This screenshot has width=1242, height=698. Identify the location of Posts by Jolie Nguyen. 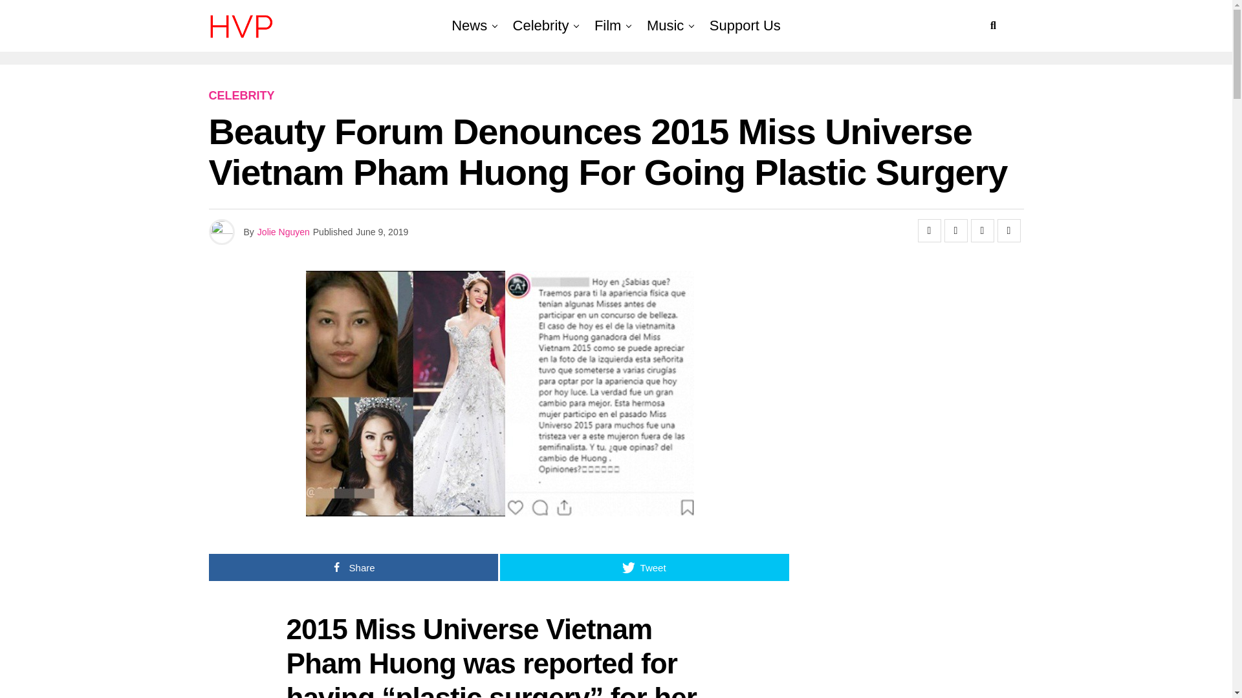
(283, 232).